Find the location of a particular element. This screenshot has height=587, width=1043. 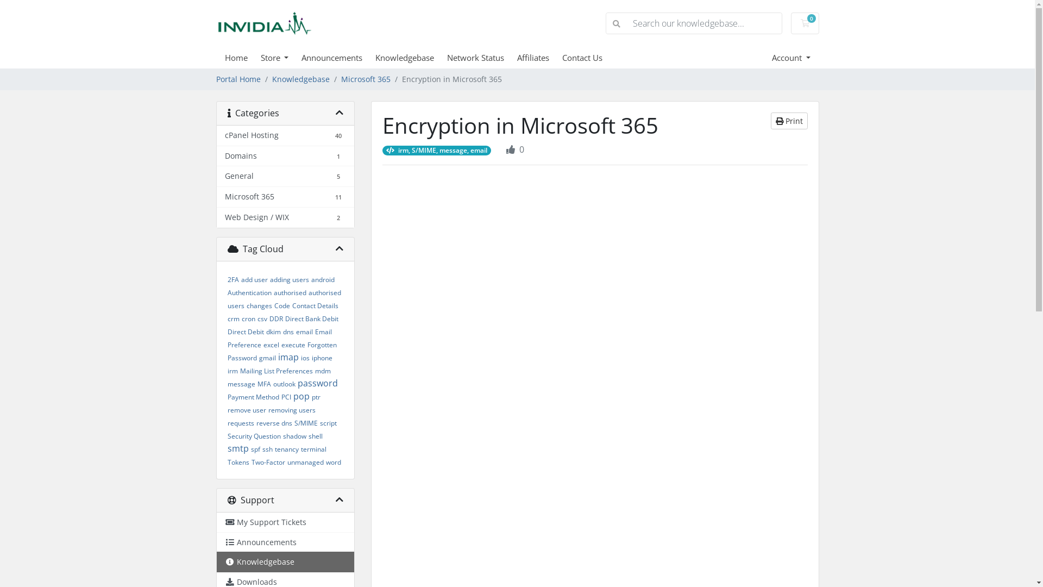

requests is located at coordinates (240, 423).